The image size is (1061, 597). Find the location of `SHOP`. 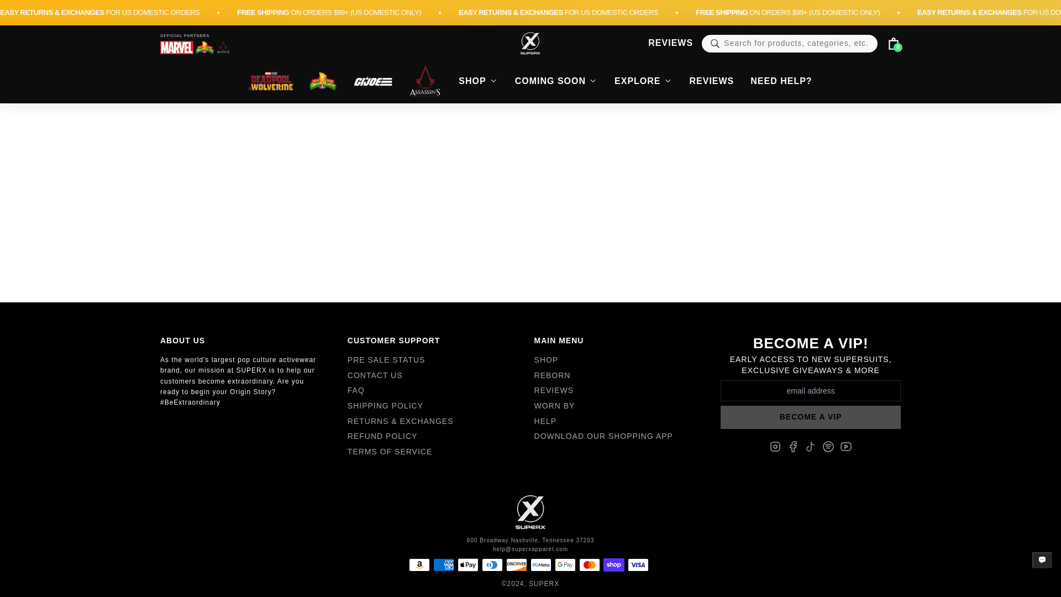

SHOP is located at coordinates (624, 360).